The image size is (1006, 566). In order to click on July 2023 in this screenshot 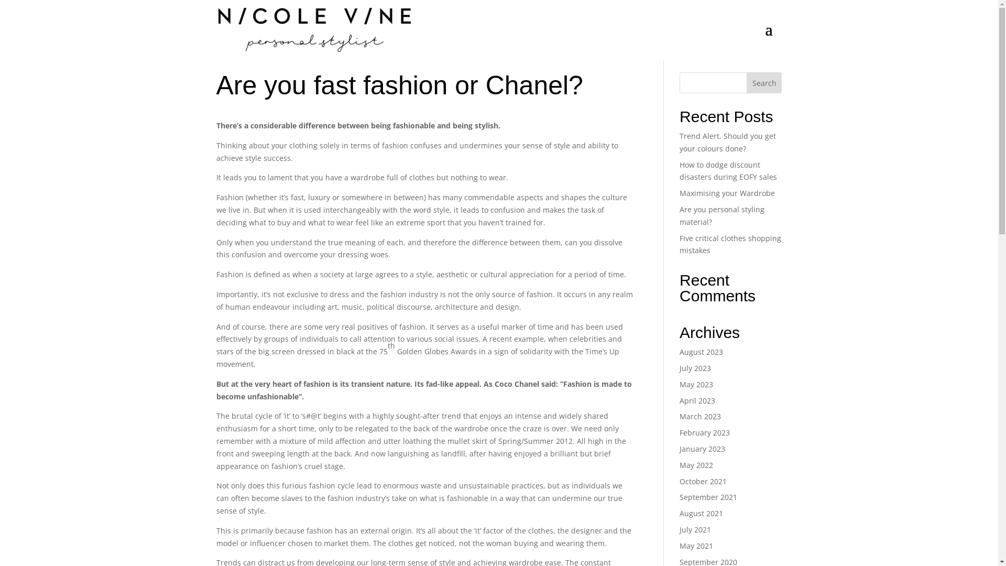, I will do `click(695, 368)`.